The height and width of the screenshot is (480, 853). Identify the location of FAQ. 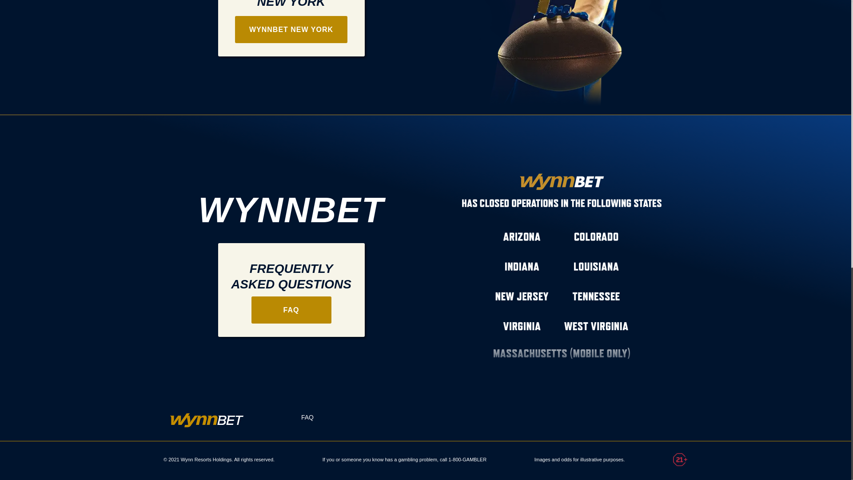
(291, 310).